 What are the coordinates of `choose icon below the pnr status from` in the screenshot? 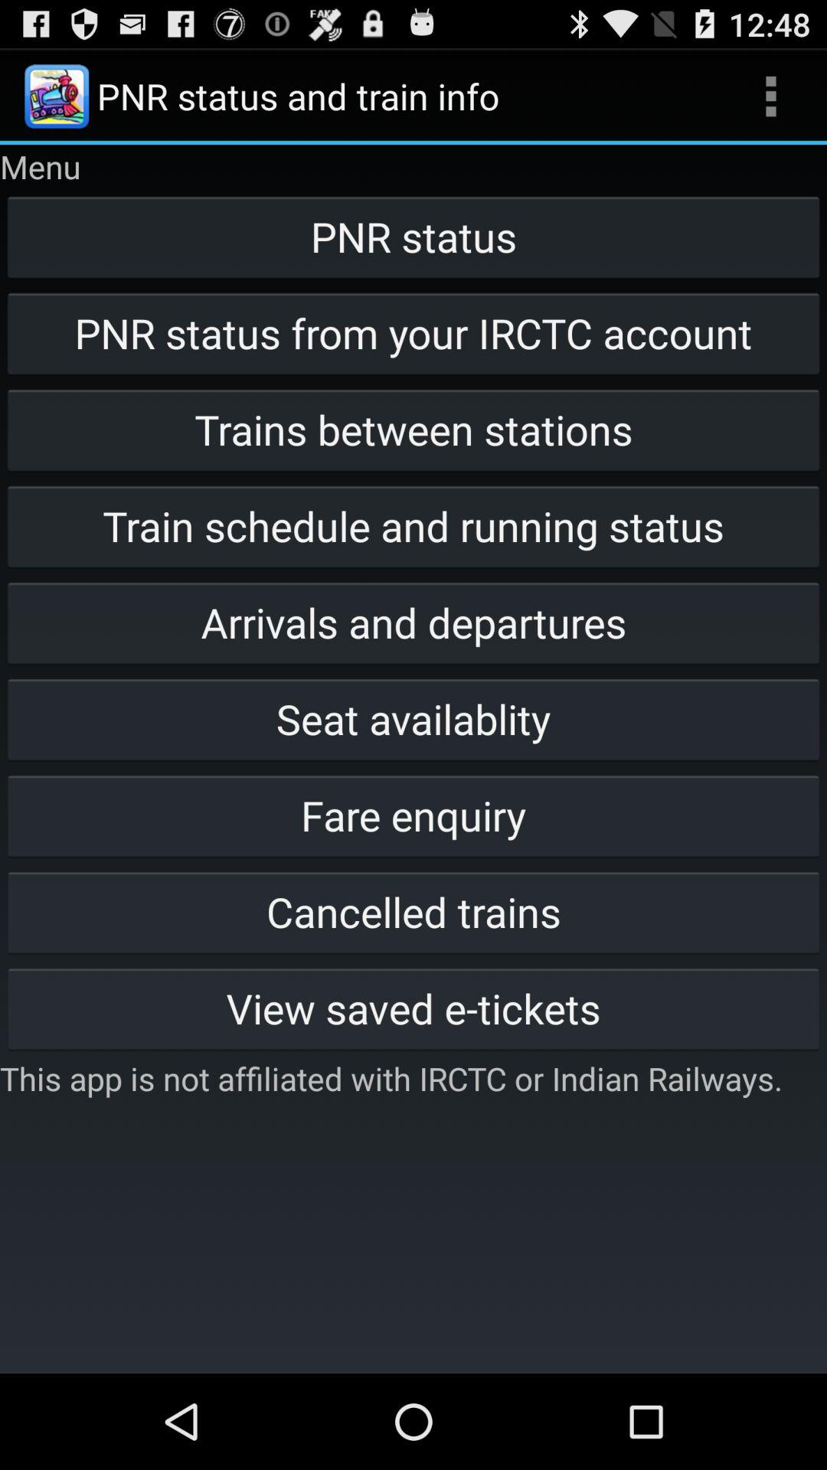 It's located at (413, 429).